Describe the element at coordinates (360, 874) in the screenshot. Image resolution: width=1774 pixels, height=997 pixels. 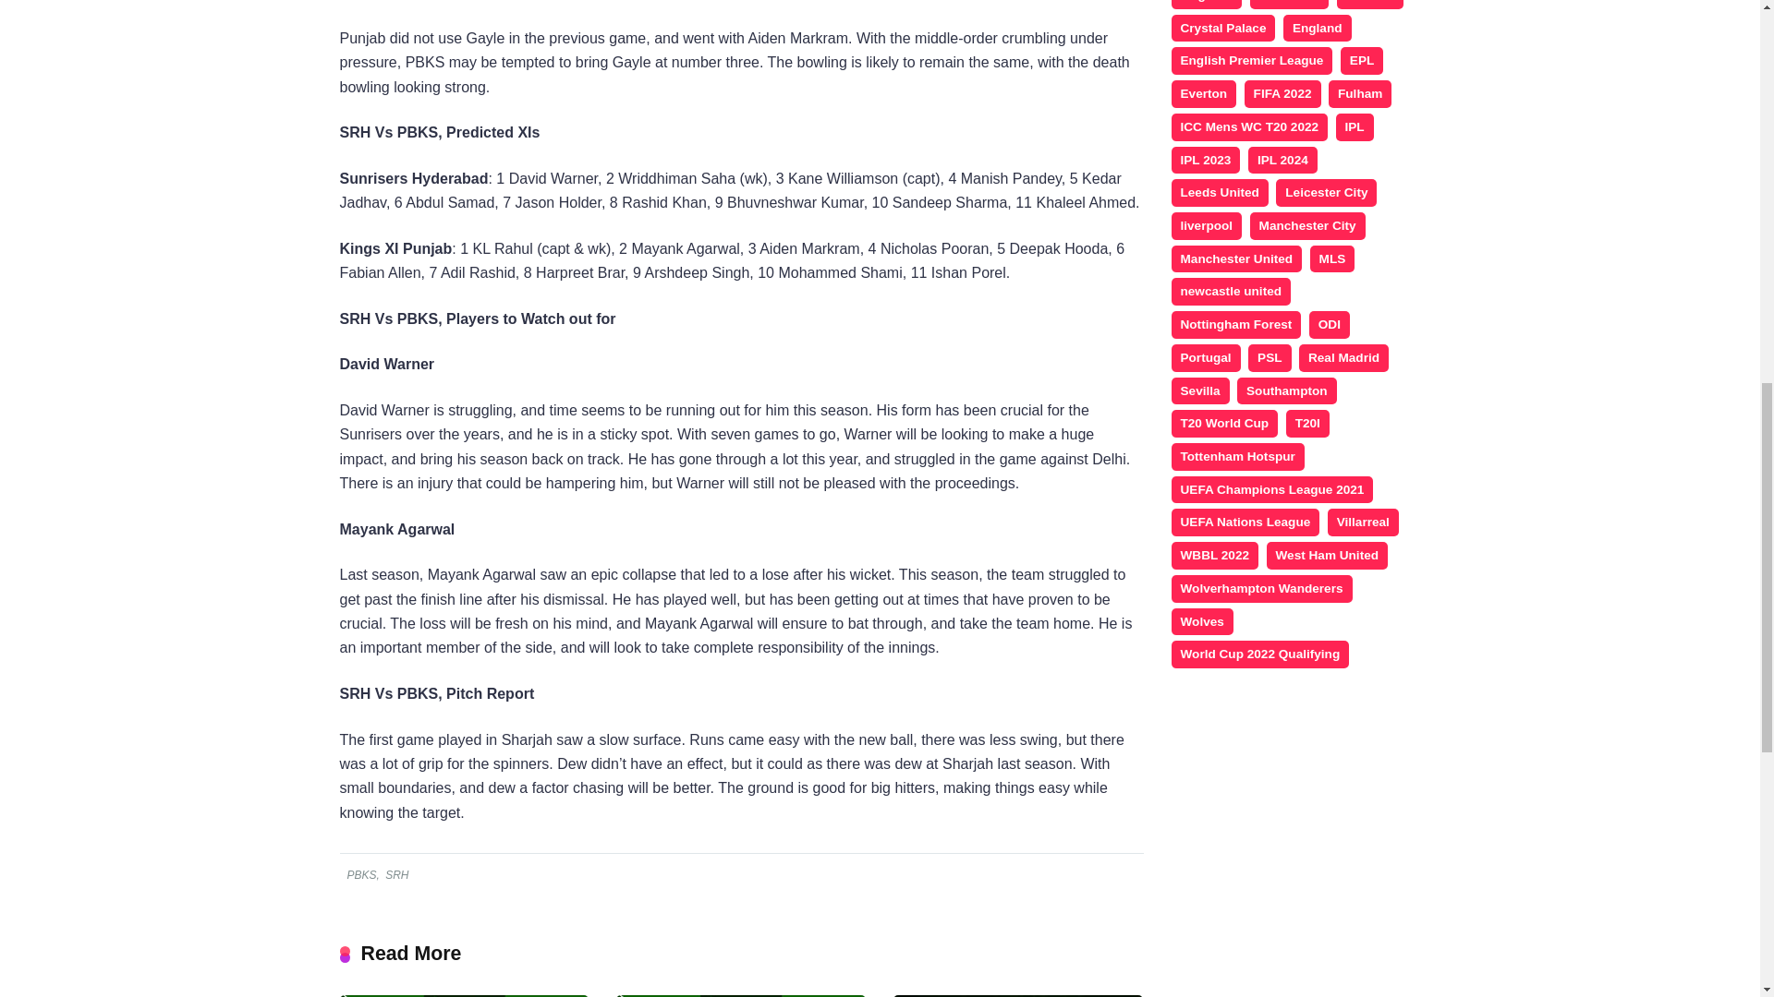
I see `PBKS` at that location.